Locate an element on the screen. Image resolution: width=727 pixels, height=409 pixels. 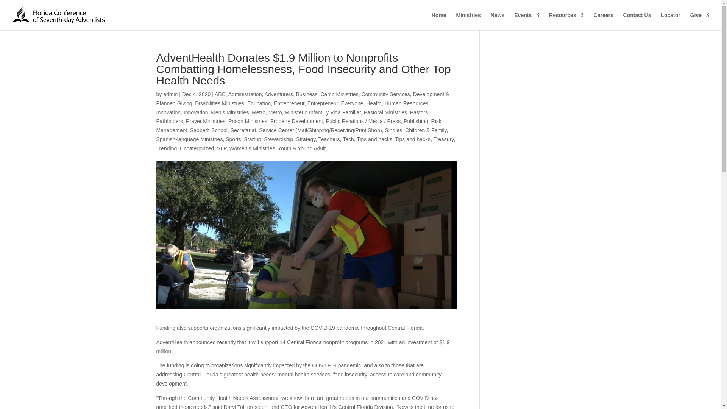
Entrepreneur is located at coordinates (323, 103).